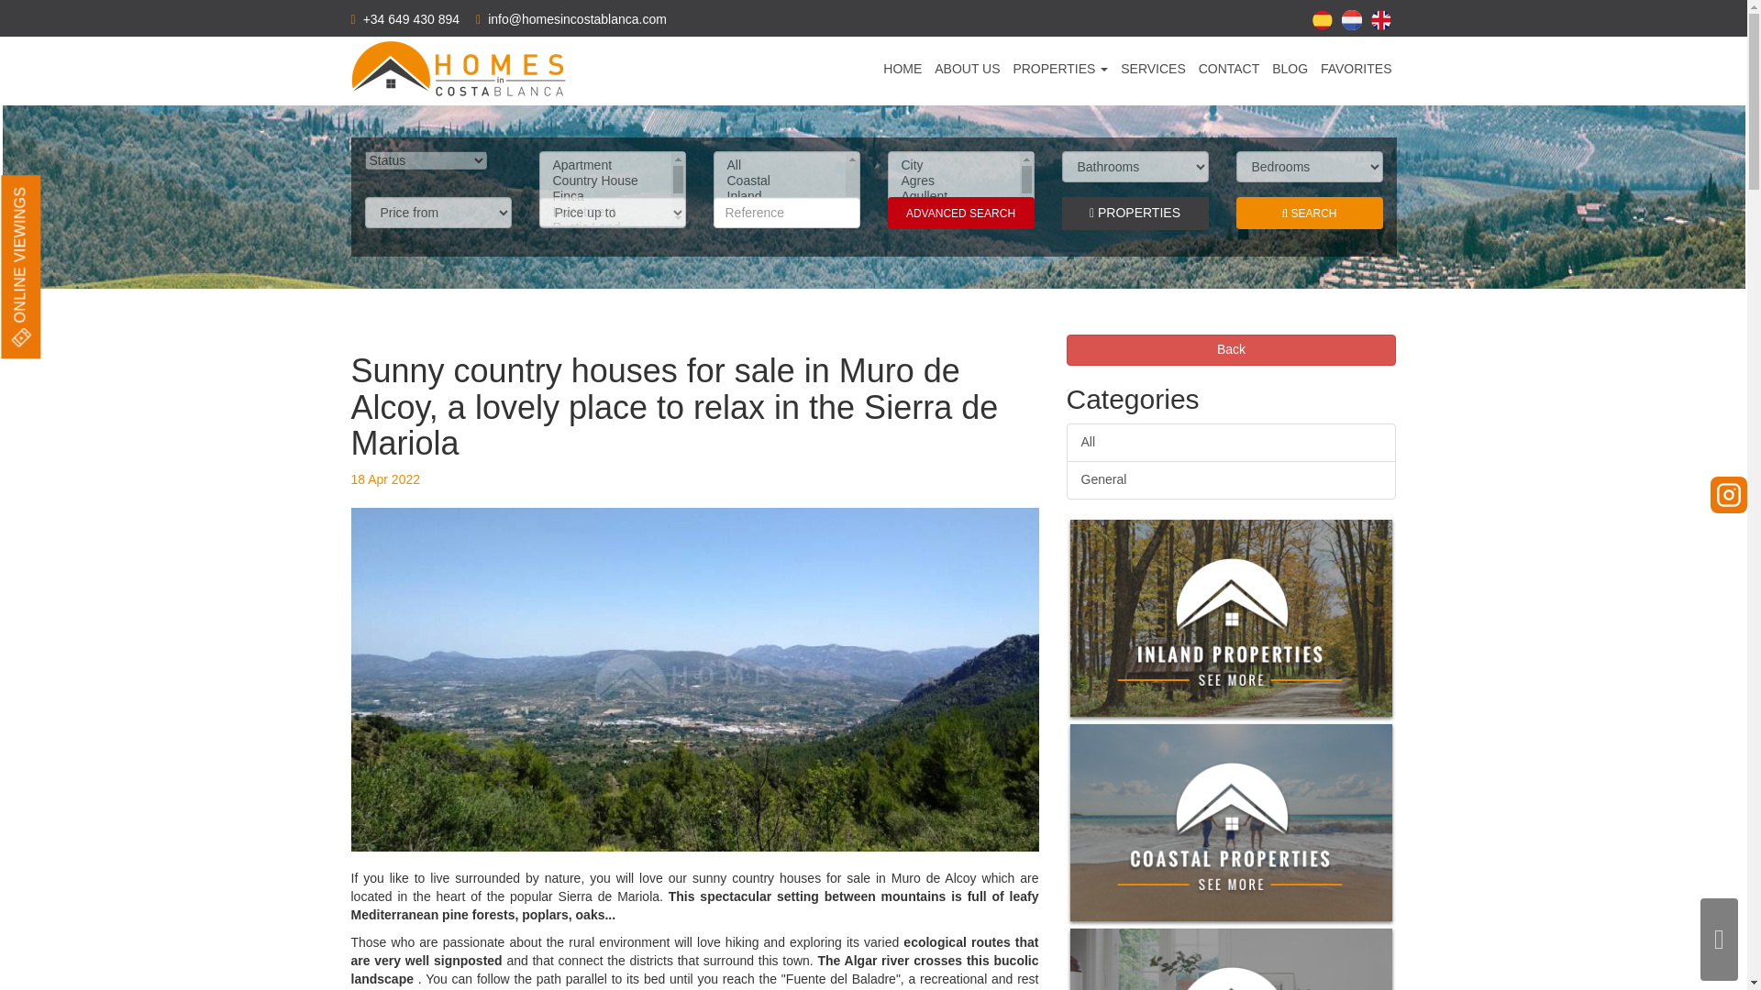 Image resolution: width=1761 pixels, height=990 pixels. Describe the element at coordinates (1309, 213) in the screenshot. I see `SEARCH` at that location.